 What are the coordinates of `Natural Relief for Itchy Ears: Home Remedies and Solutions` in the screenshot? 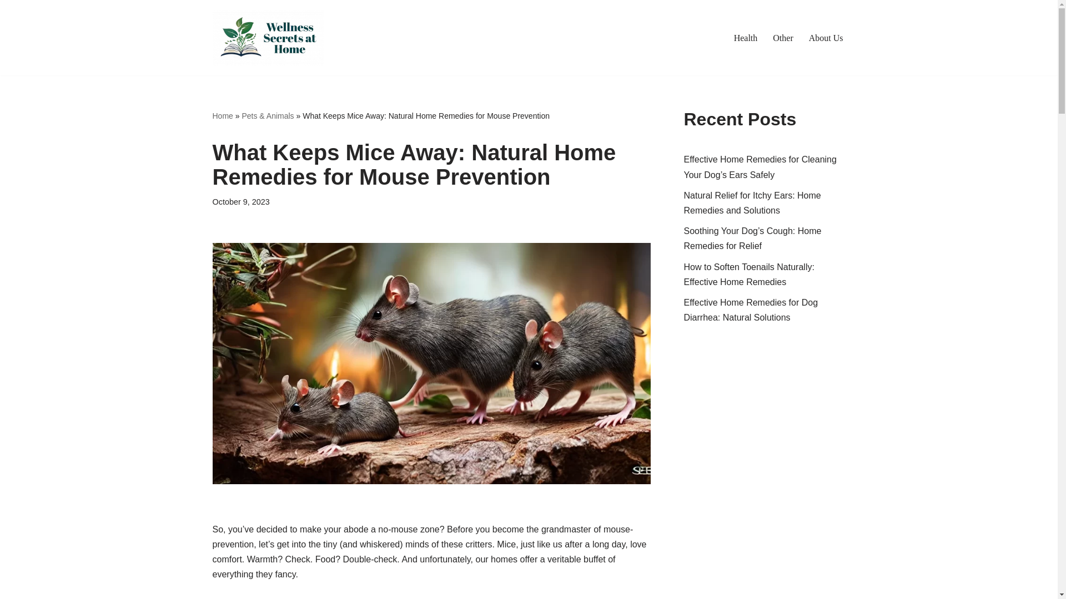 It's located at (752, 203).